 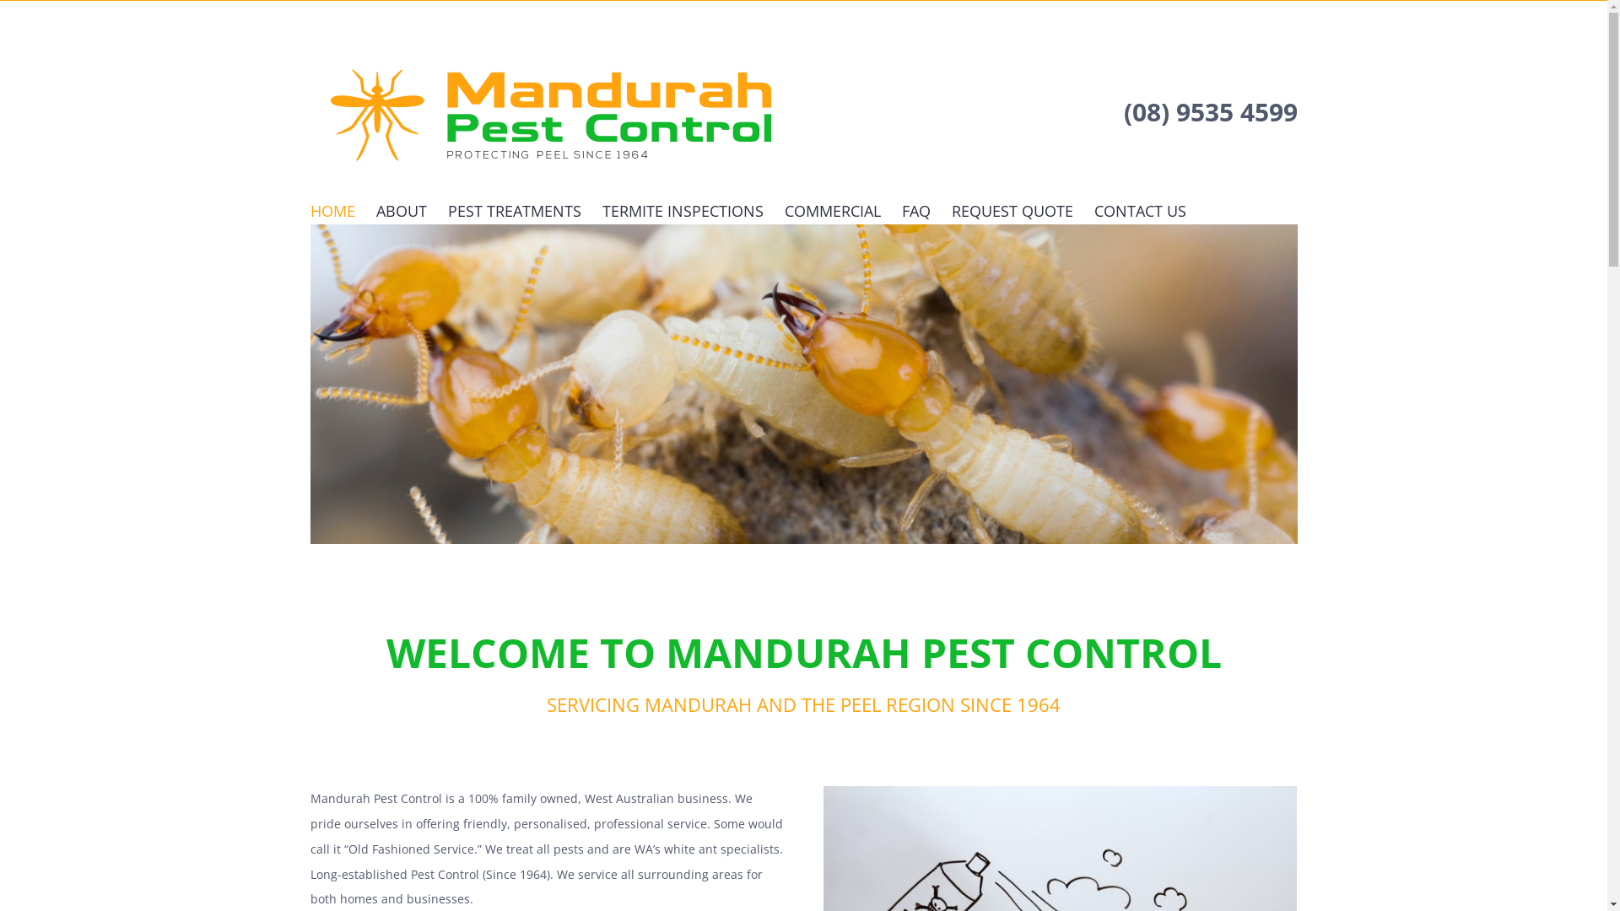 I want to click on (08) 9535 4599, so click(x=1211, y=111).